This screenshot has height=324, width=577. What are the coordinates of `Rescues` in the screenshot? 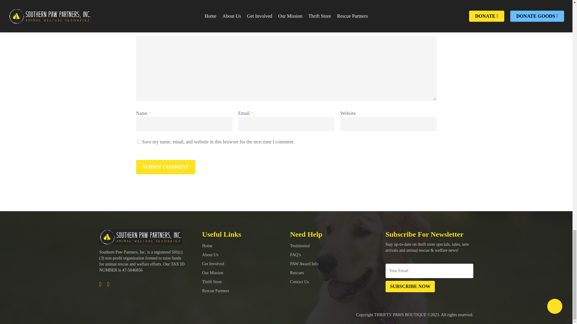 It's located at (297, 272).